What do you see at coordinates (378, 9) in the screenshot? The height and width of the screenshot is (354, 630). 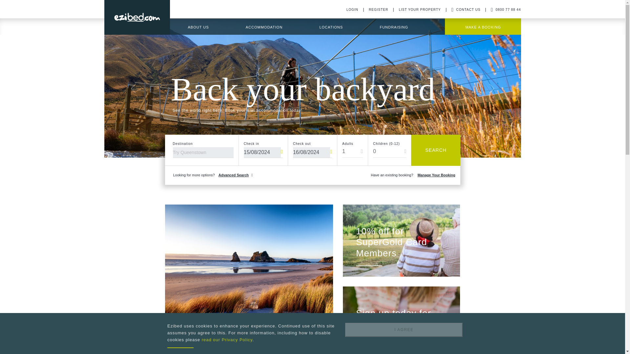 I see `REGISTER` at bounding box center [378, 9].